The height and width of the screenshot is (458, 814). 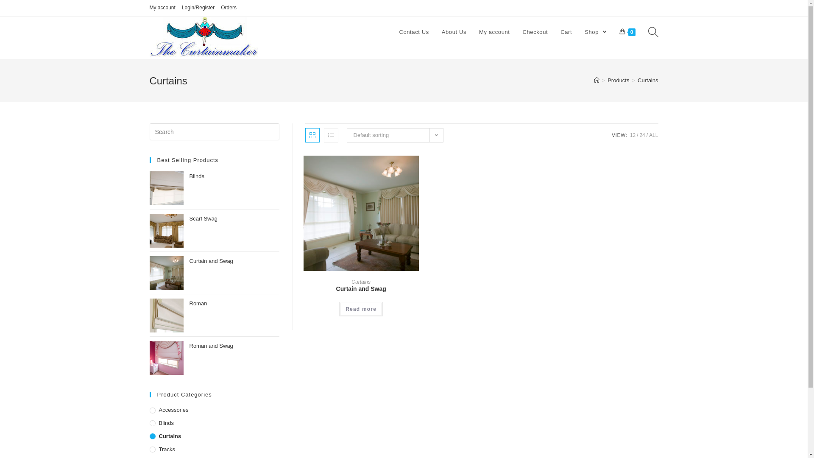 I want to click on Products, so click(x=618, y=81).